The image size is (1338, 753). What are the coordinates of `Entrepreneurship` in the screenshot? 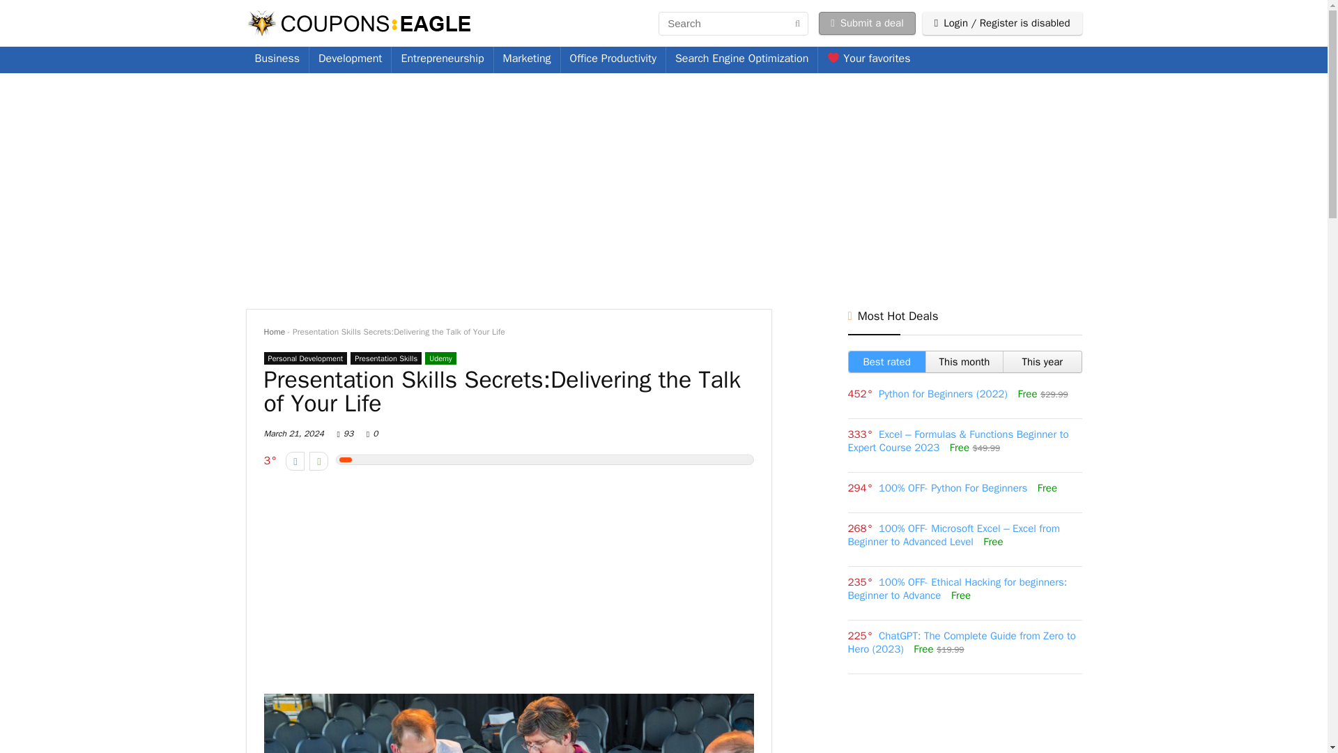 It's located at (442, 59).